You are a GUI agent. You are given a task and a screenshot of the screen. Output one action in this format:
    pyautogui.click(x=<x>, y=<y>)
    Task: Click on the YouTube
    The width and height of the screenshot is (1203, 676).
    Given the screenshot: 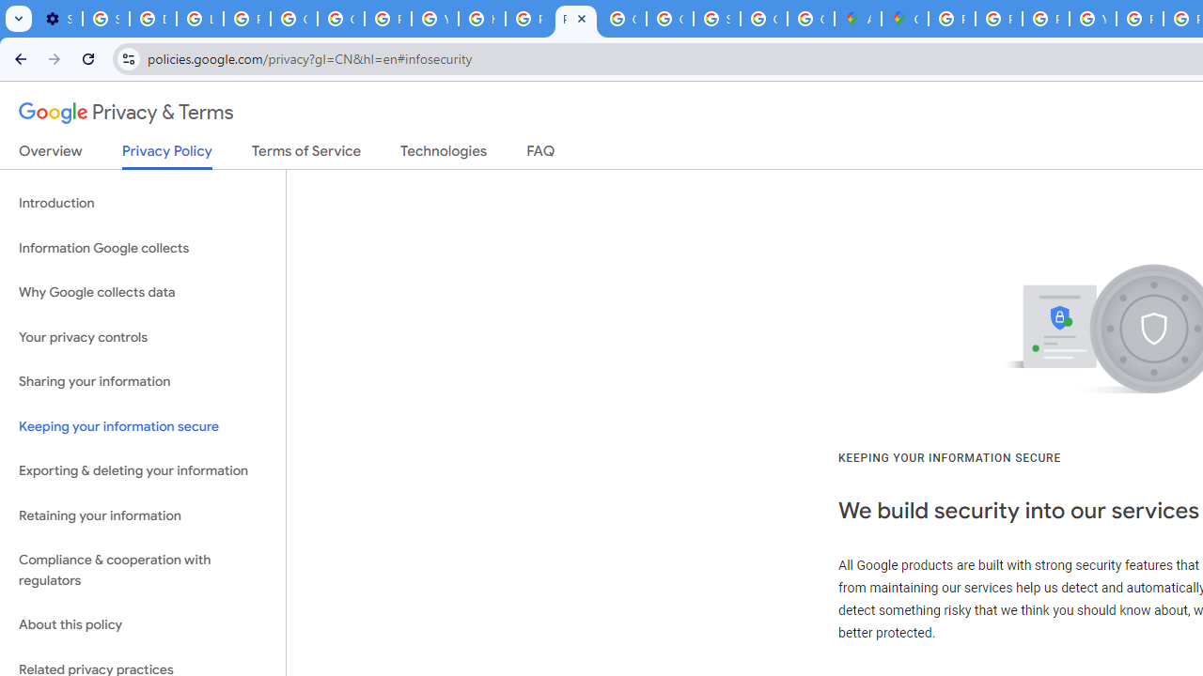 What is the action you would take?
    pyautogui.click(x=1092, y=19)
    